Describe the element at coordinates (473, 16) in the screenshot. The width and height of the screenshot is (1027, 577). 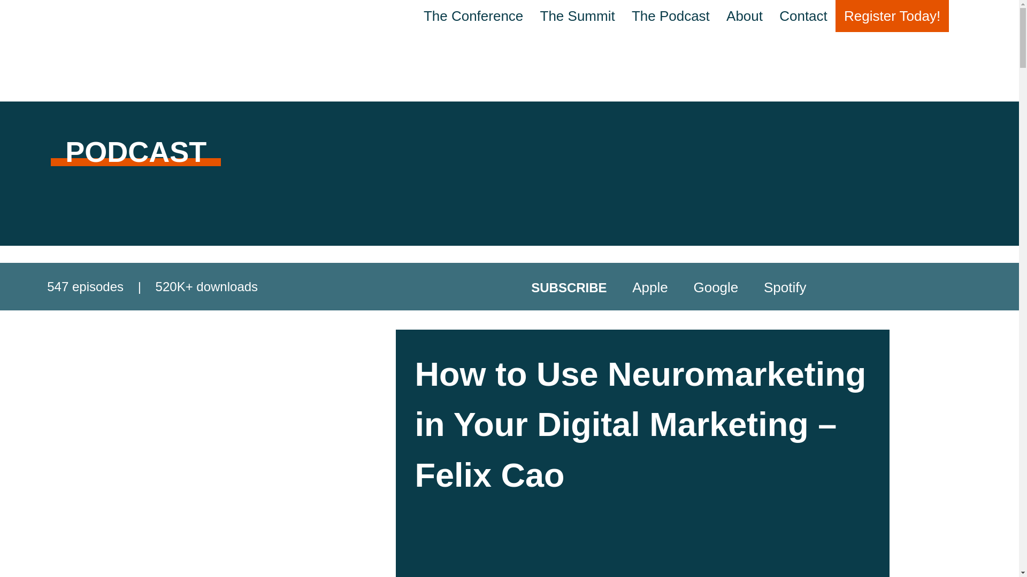
I see `The Conference` at that location.